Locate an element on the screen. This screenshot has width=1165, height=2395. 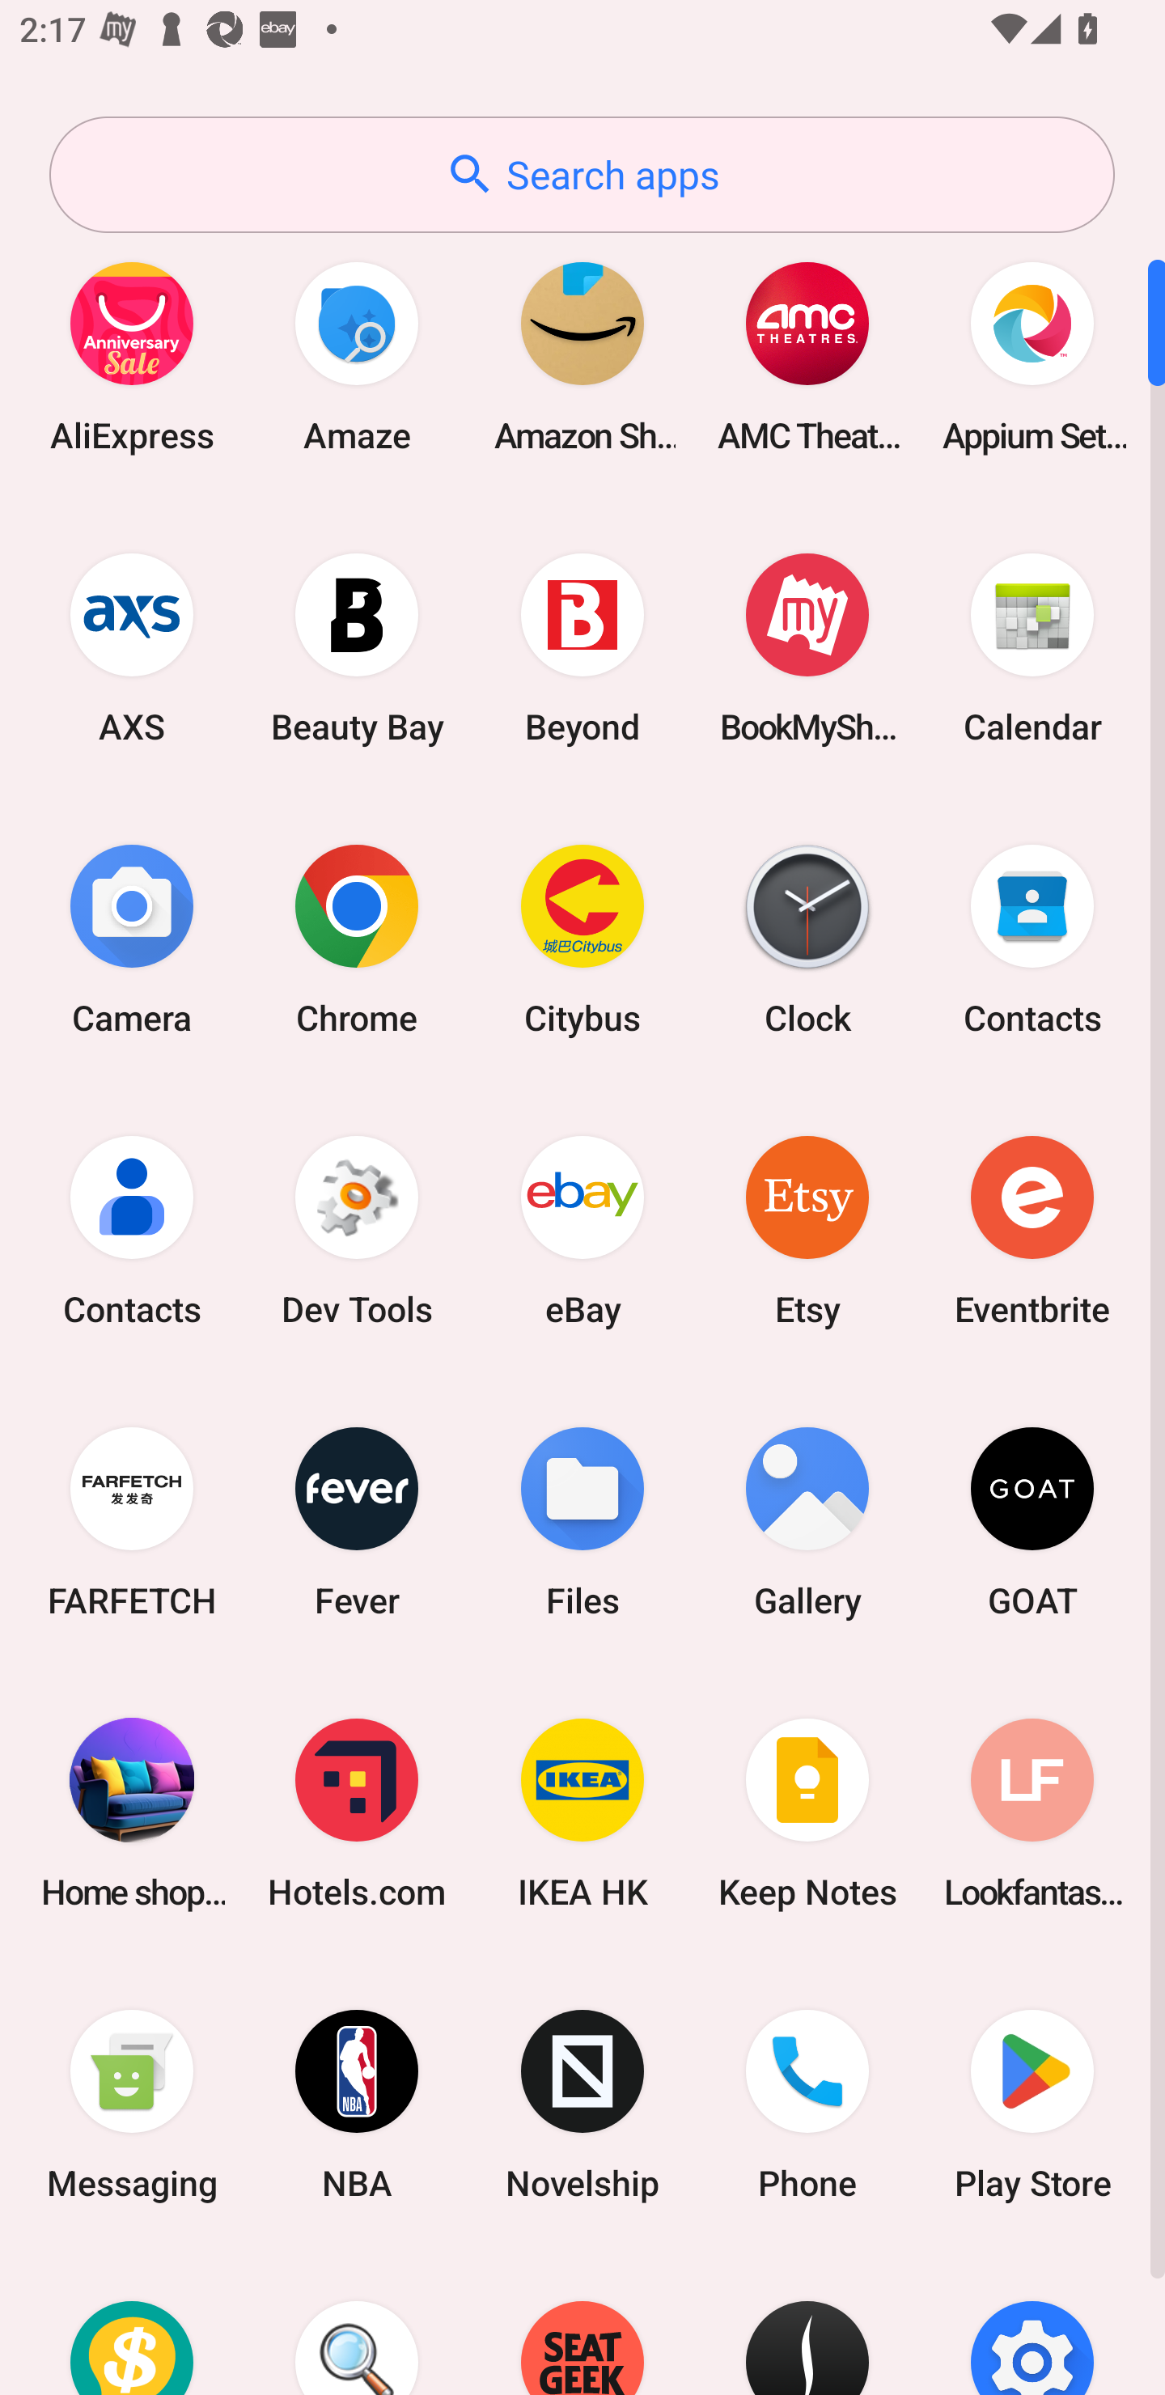
Contacts is located at coordinates (132, 1230).